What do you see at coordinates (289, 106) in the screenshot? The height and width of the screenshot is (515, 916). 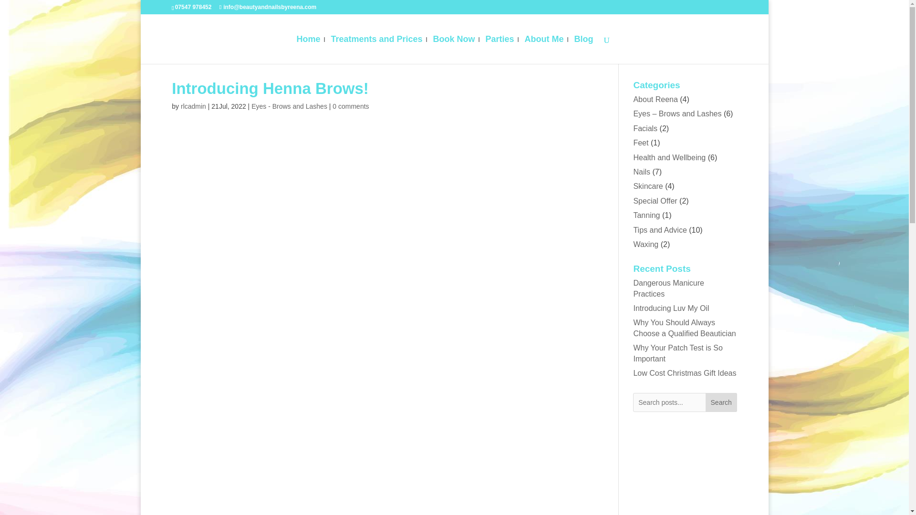 I see `Eyes - Brows and Lashes` at bounding box center [289, 106].